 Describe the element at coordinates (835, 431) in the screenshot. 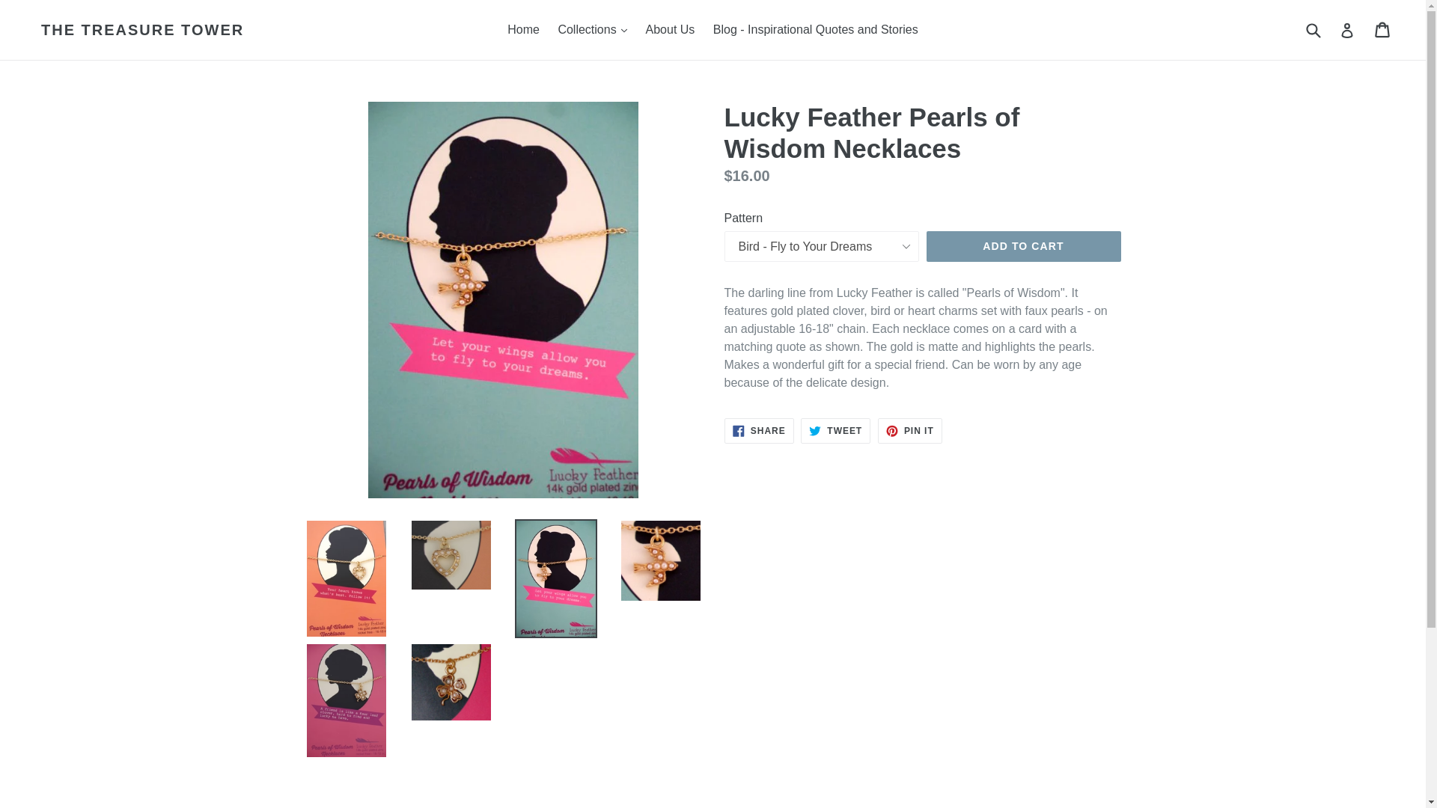

I see `Tweet on Twitter` at that location.